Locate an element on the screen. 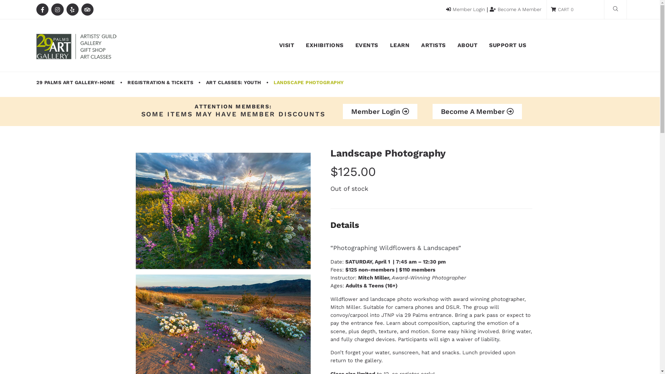  ART CLASSES: YOUTH is located at coordinates (233, 83).